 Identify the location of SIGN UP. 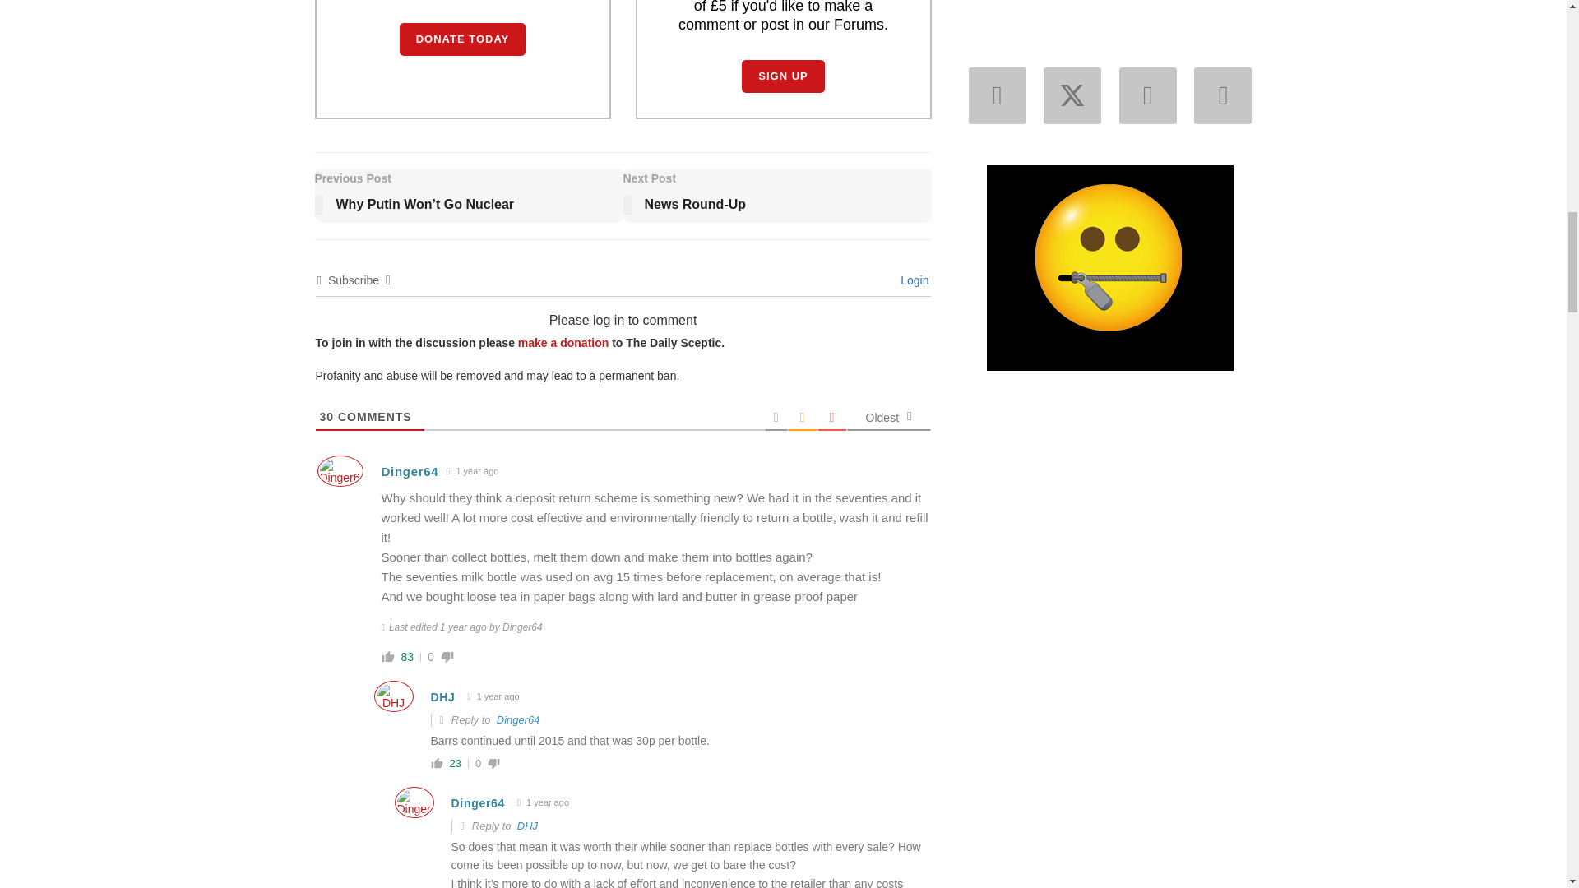
(783, 76).